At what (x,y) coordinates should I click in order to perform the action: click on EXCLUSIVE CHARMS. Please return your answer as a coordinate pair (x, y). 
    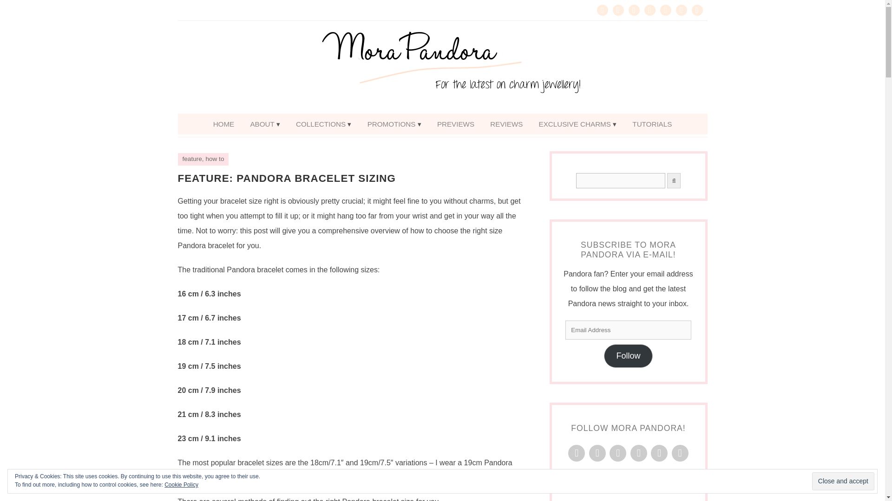
    Looking at the image, I should click on (577, 124).